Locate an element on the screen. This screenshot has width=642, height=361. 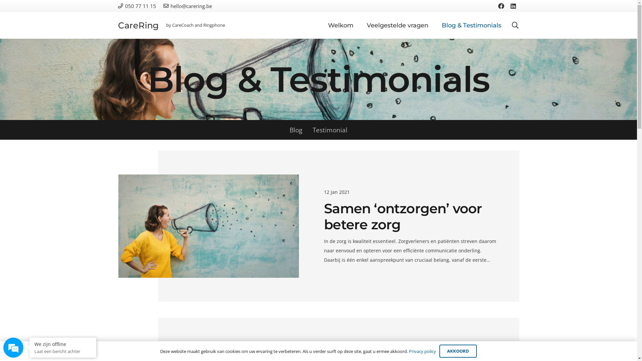
hello@carering.be is located at coordinates (188, 6).